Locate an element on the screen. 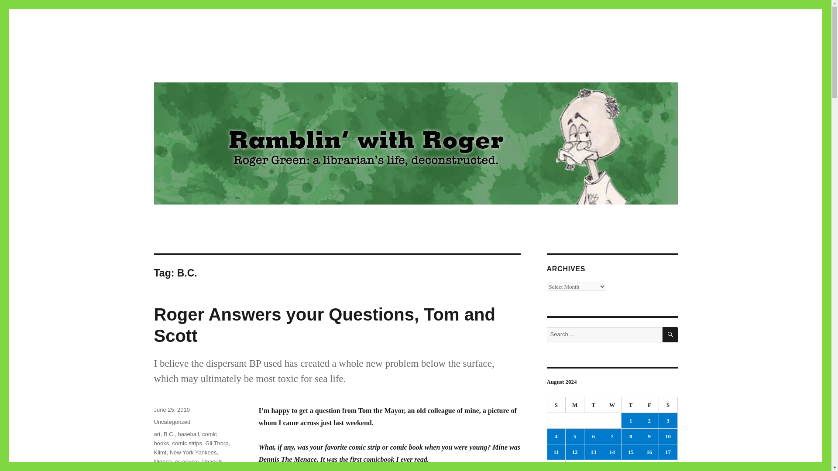 The image size is (838, 471). Monday is located at coordinates (575, 405).